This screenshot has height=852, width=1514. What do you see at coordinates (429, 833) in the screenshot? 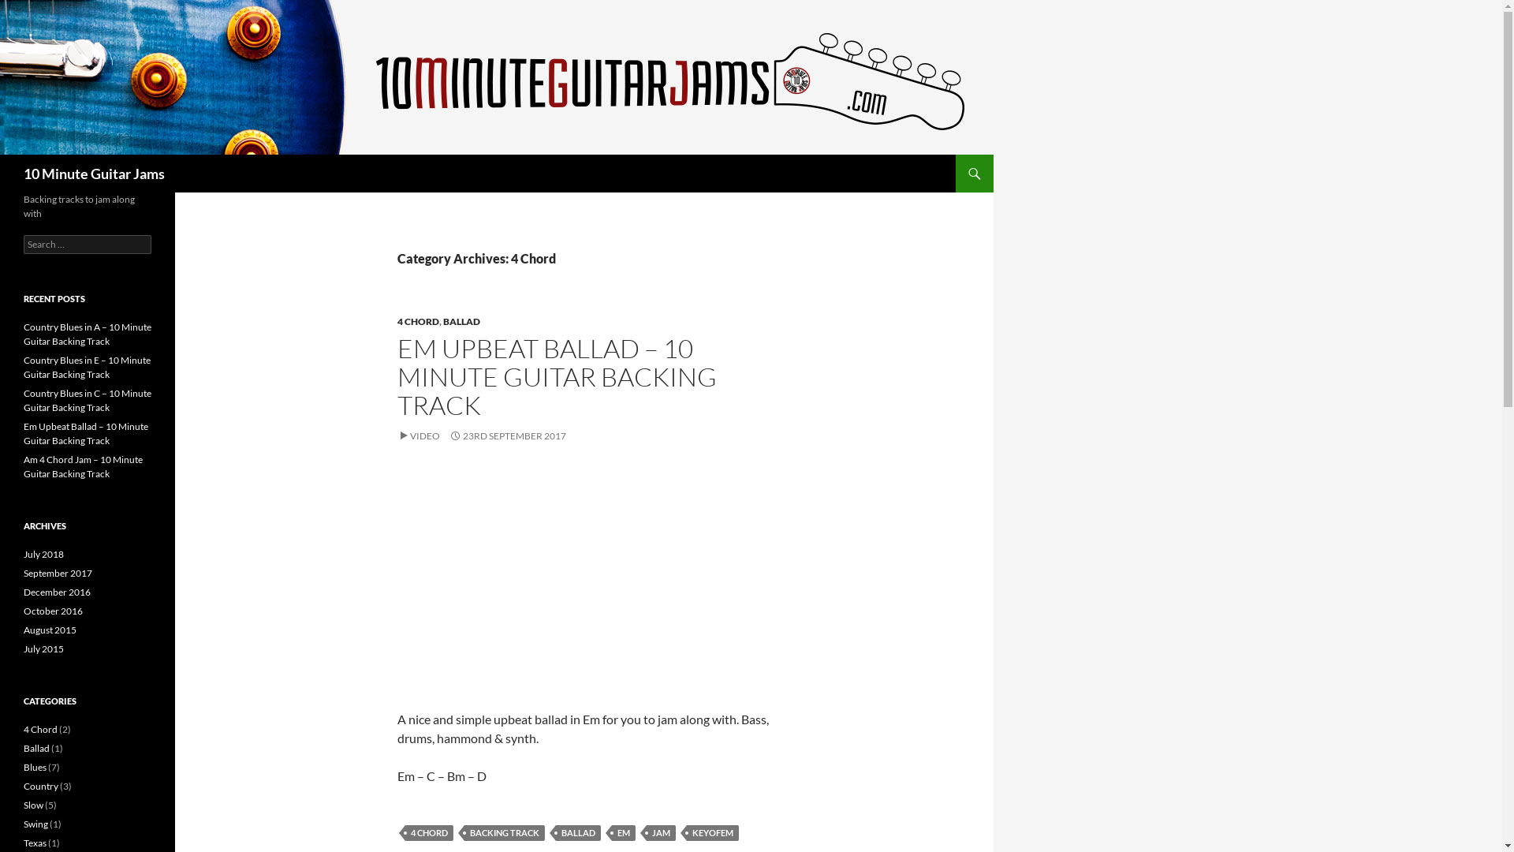
I see `4 CHORD` at bounding box center [429, 833].